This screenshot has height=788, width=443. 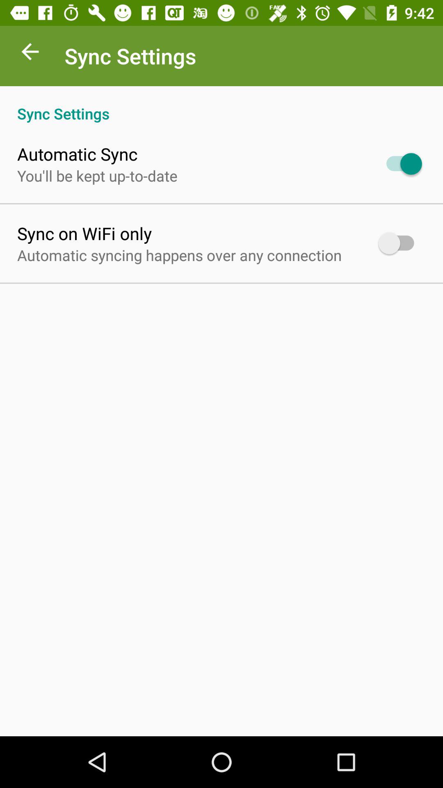 I want to click on press the item below sync settings icon, so click(x=77, y=153).